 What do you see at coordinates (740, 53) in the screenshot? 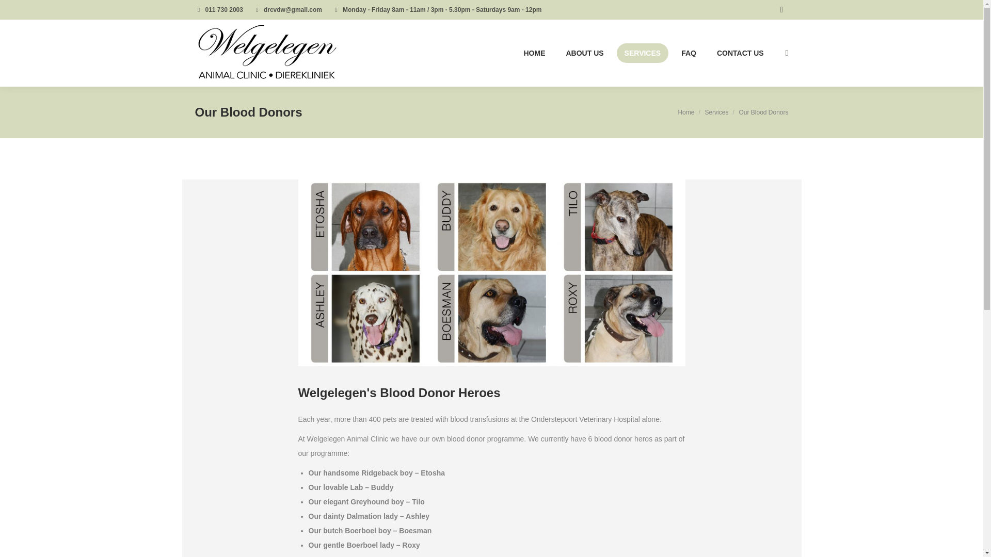
I see `CONTACT US` at bounding box center [740, 53].